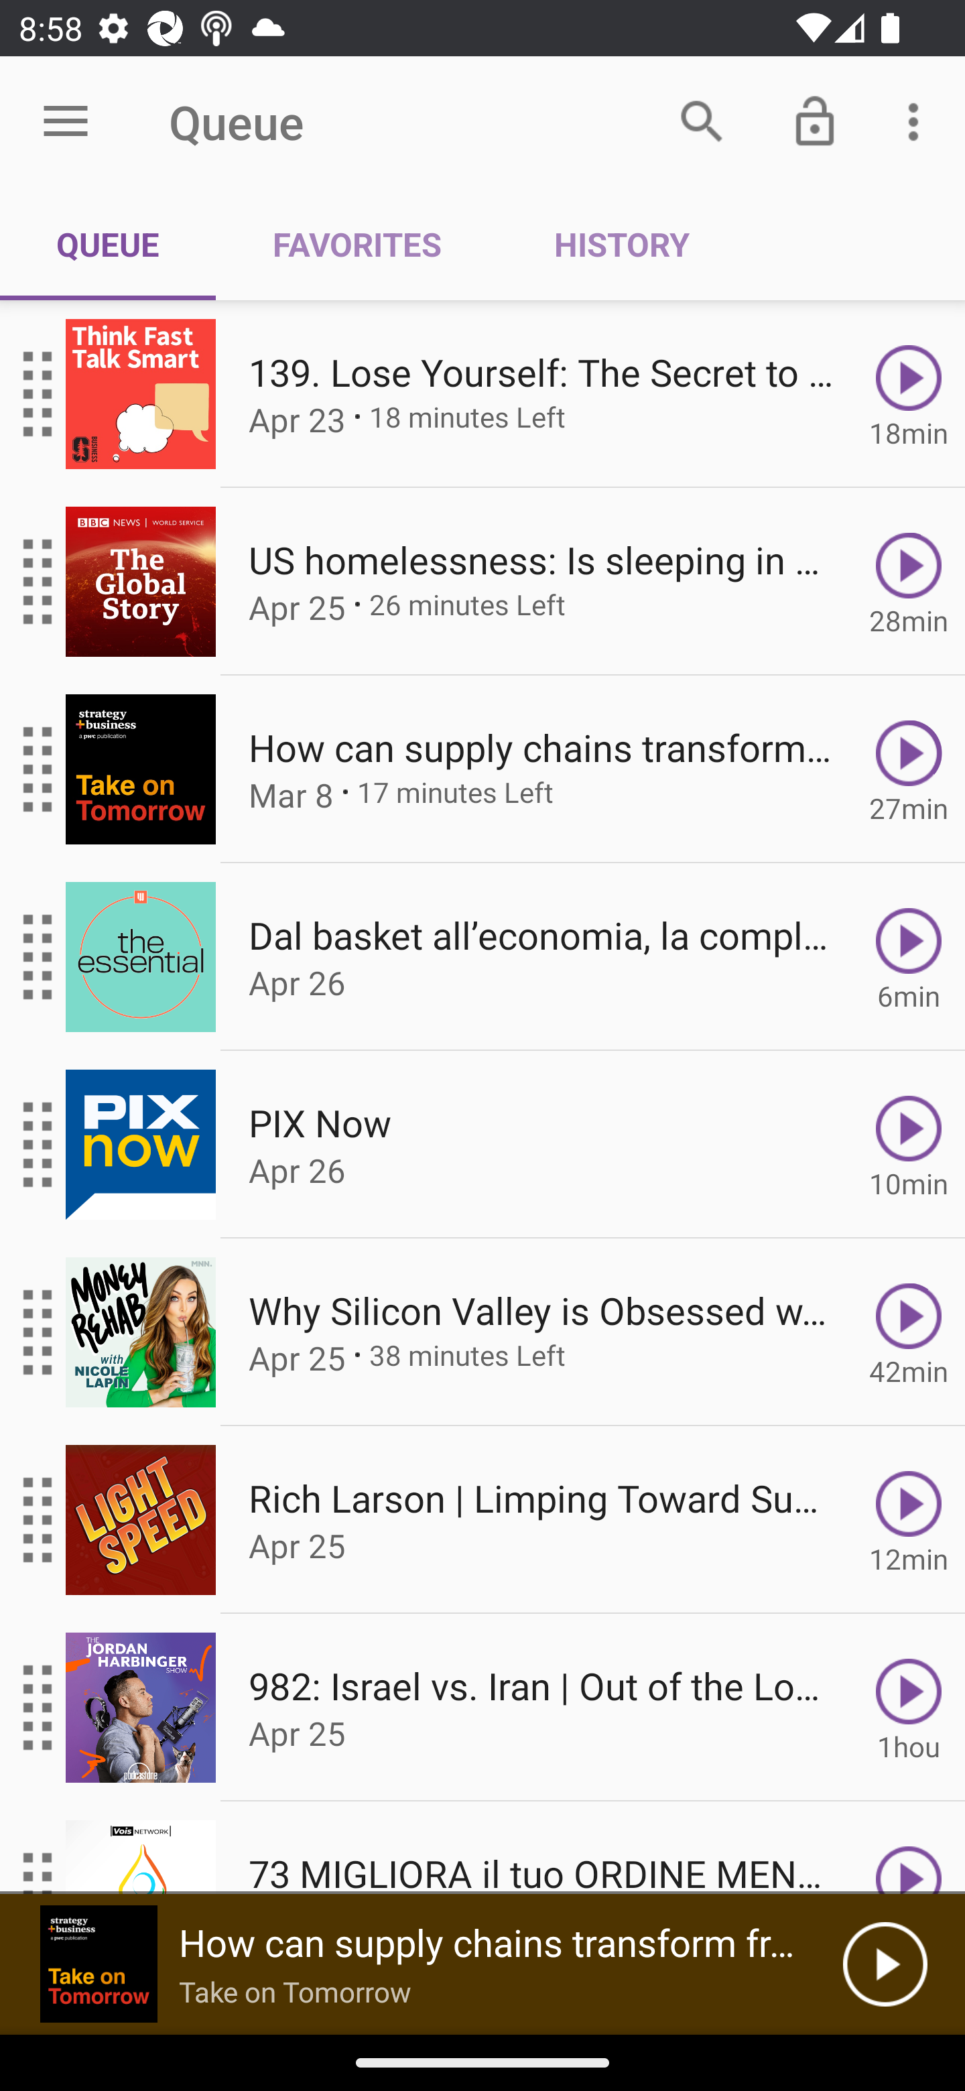 The width and height of the screenshot is (965, 2091). What do you see at coordinates (909, 1145) in the screenshot?
I see `Play 10min` at bounding box center [909, 1145].